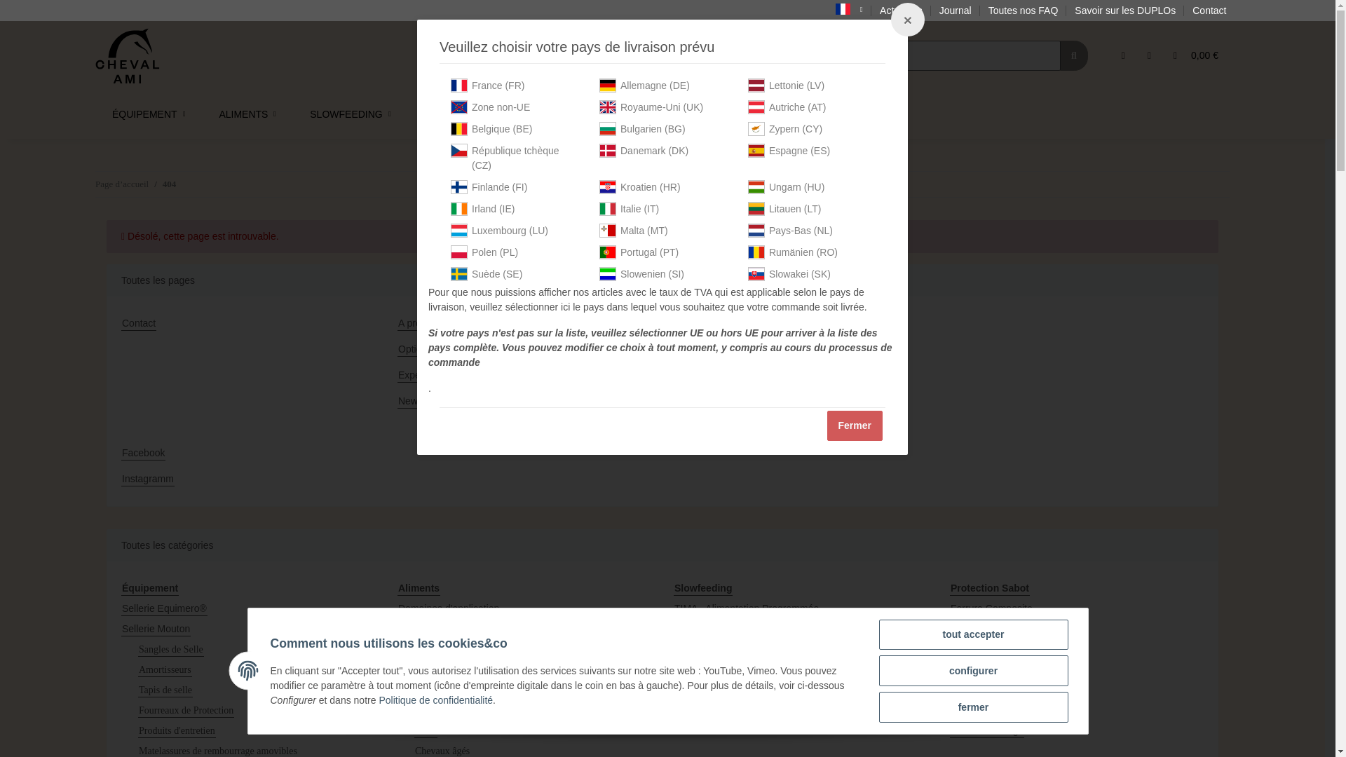 The height and width of the screenshot is (757, 1346). What do you see at coordinates (1024, 11) in the screenshot?
I see `Toutes nos FAQ` at bounding box center [1024, 11].